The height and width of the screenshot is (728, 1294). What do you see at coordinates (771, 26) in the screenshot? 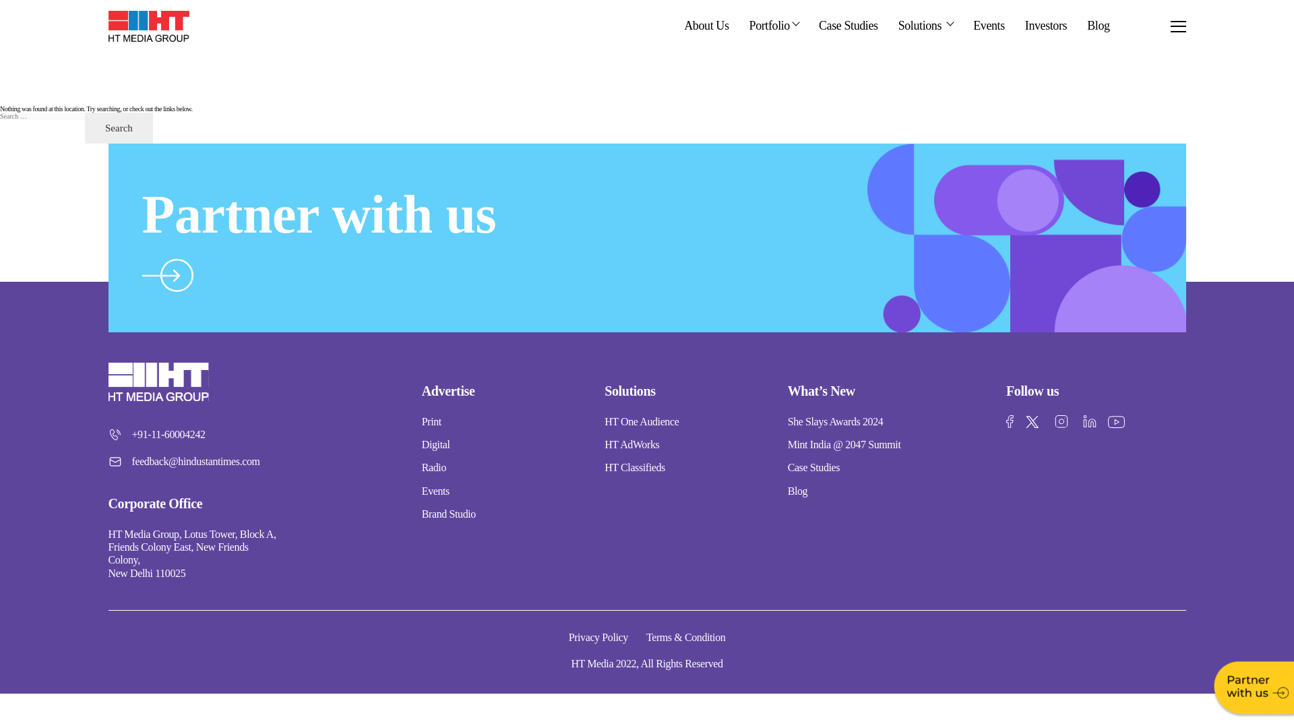
I see `Portfolio` at bounding box center [771, 26].